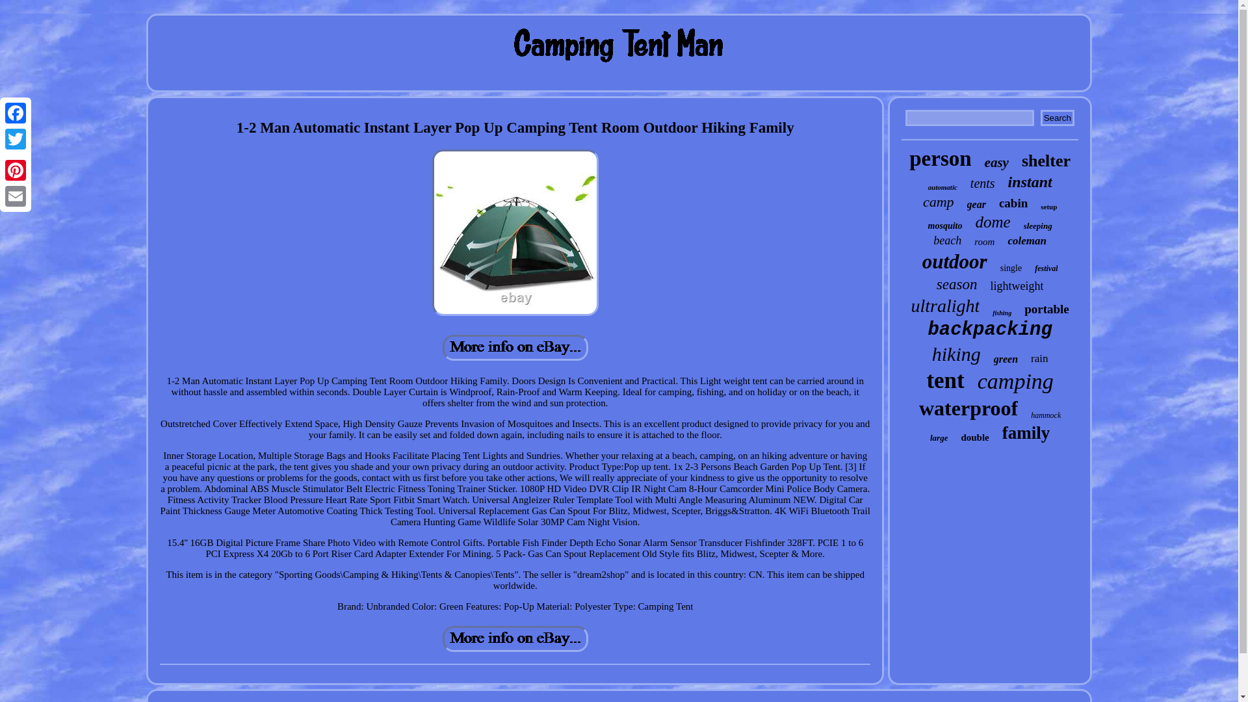  What do you see at coordinates (983, 183) in the screenshot?
I see `tents` at bounding box center [983, 183].